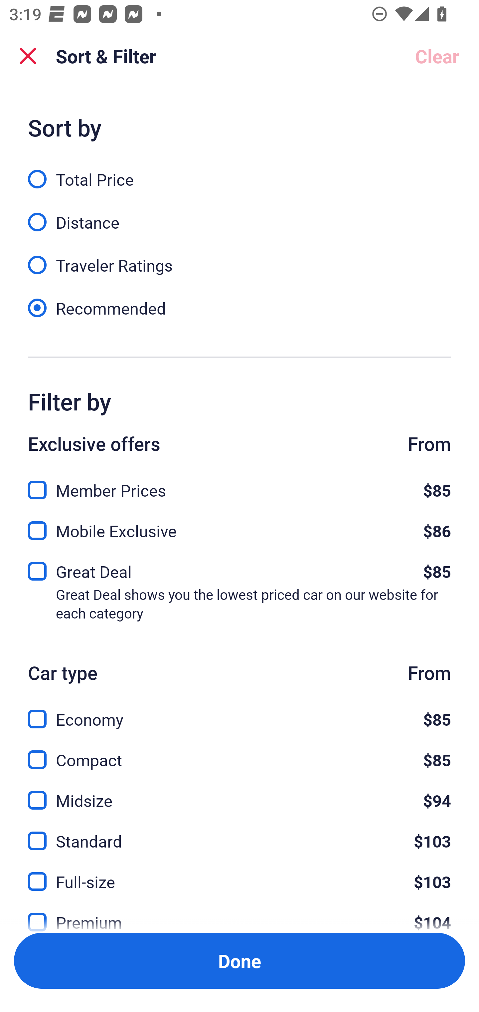  I want to click on Midsize, $94 Midsize $94, so click(239, 793).